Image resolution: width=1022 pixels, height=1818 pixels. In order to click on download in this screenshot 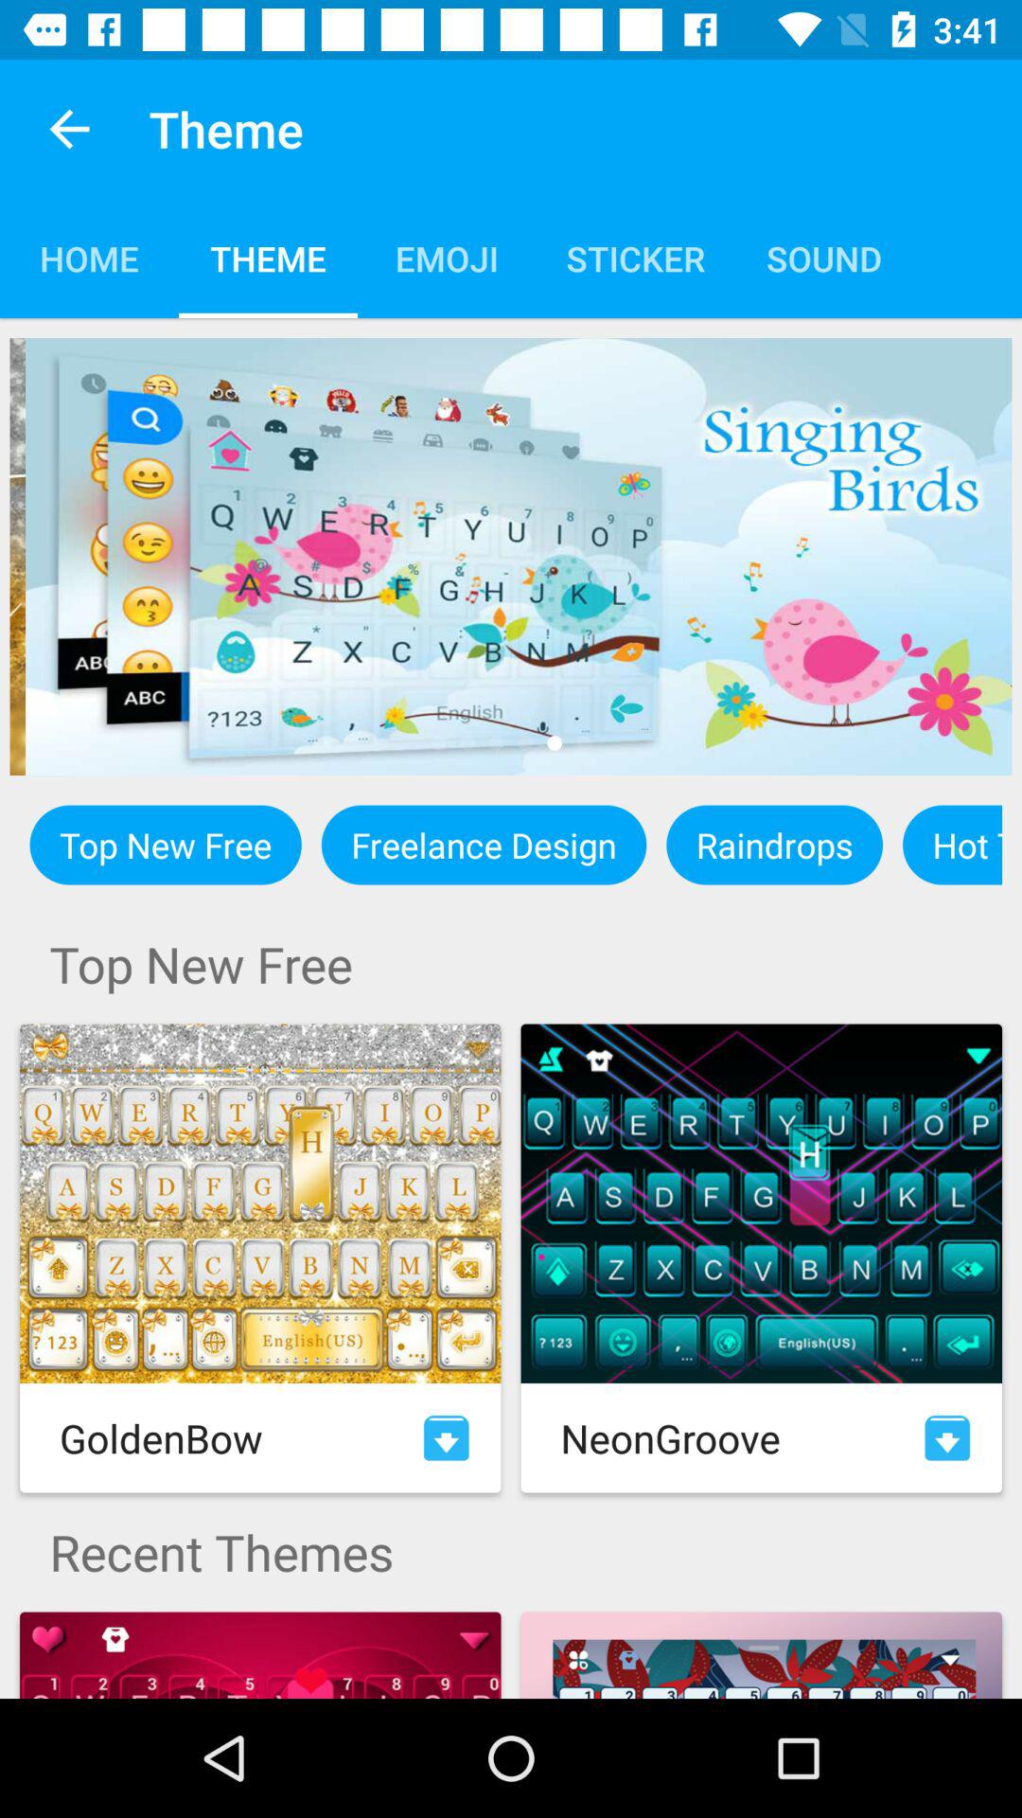, I will do `click(447, 1437)`.